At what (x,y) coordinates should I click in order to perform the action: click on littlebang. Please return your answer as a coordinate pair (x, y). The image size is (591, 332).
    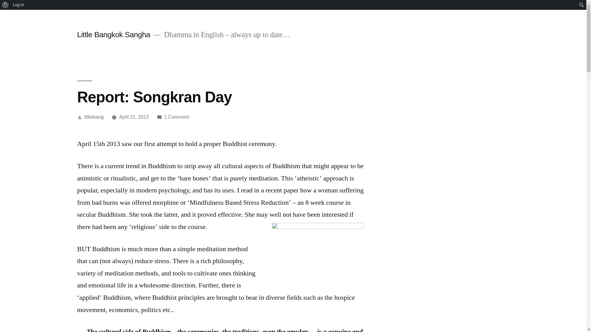
    Looking at the image, I should click on (94, 117).